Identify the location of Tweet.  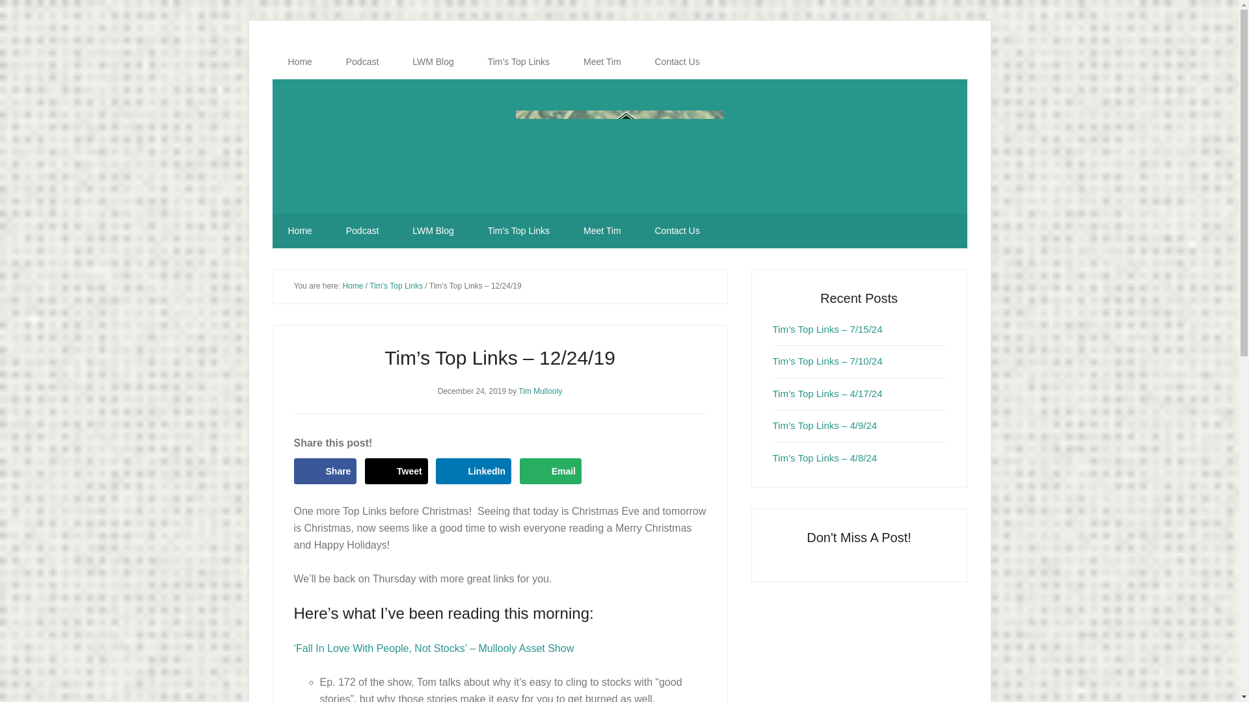
(396, 471).